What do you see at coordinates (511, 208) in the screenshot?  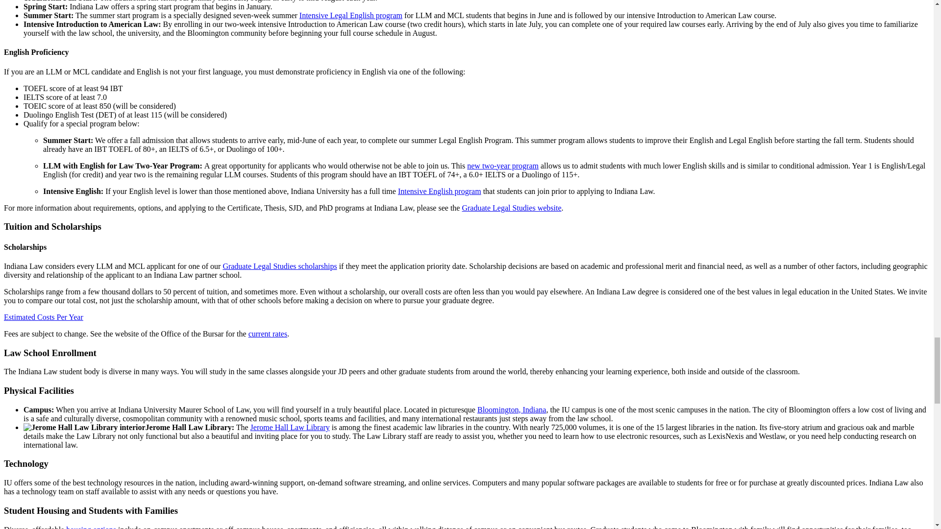 I see `Graduate Legal Studies website` at bounding box center [511, 208].